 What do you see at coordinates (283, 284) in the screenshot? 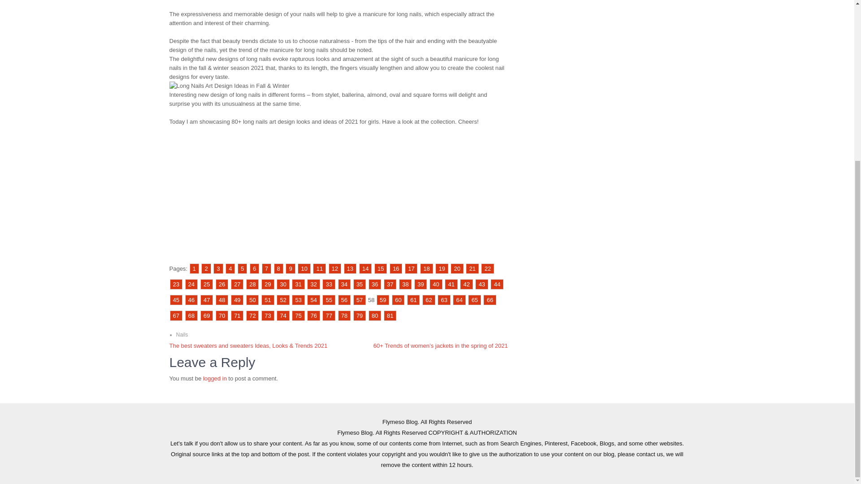
I see `30` at bounding box center [283, 284].